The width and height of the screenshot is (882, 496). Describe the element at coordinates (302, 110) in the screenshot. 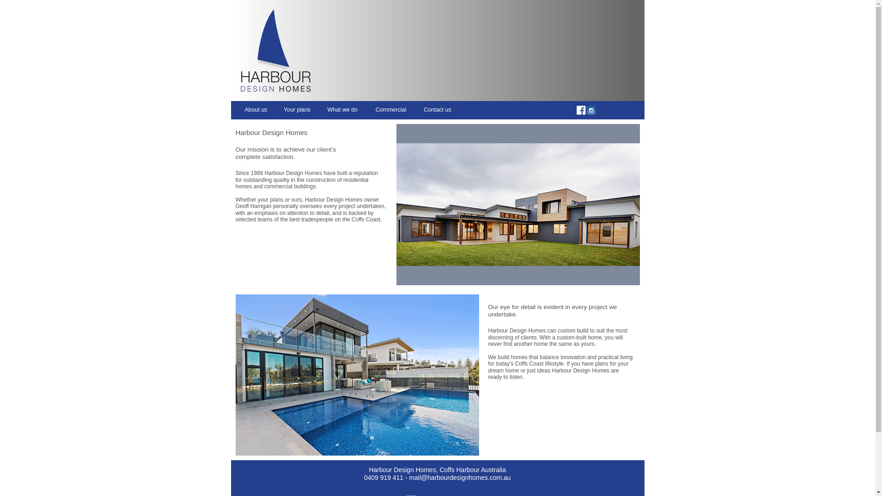

I see `Your plans` at that location.